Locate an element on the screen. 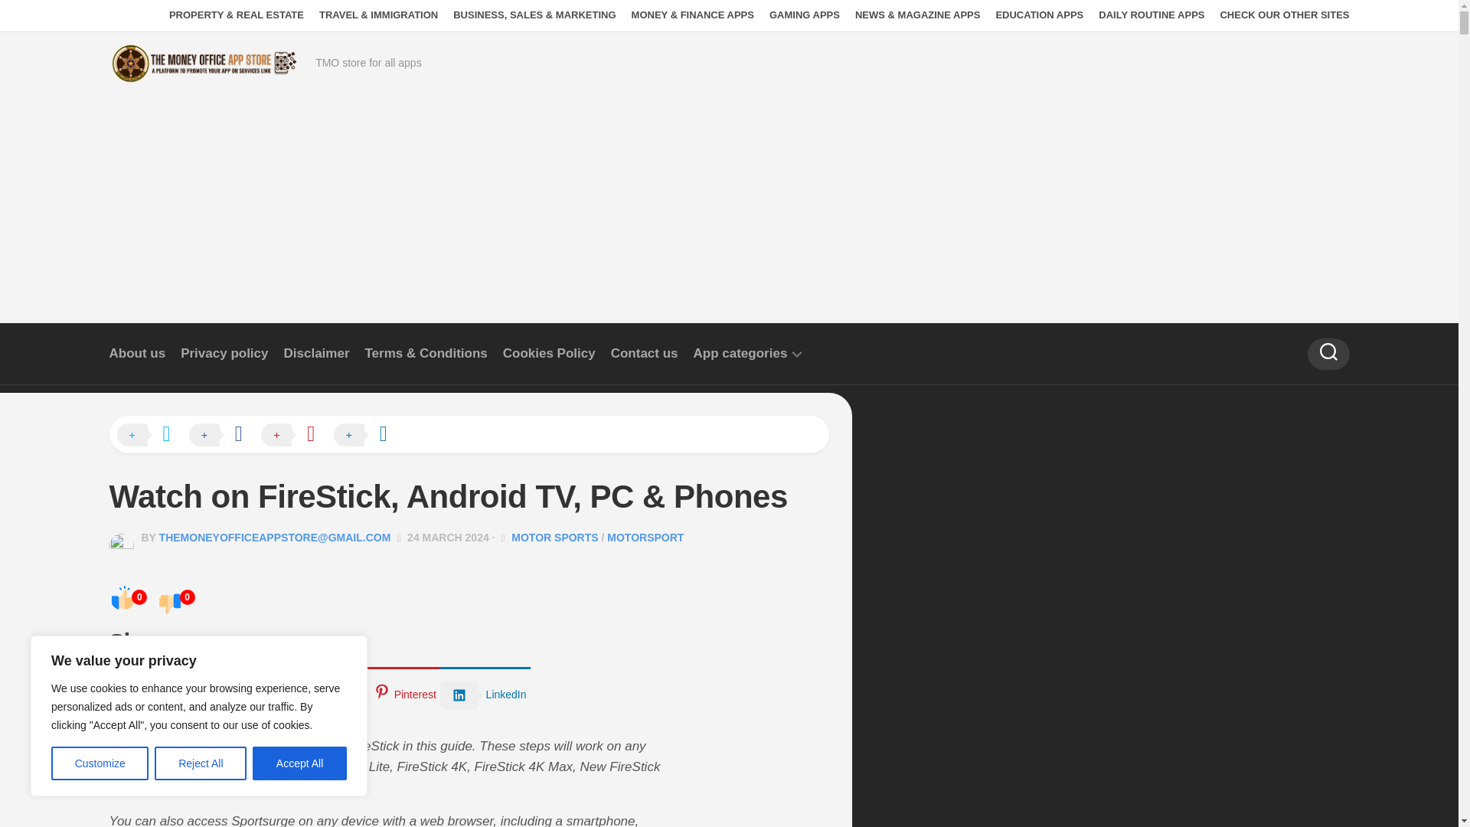 Image resolution: width=1470 pixels, height=827 pixels. Customize is located at coordinates (100, 763).